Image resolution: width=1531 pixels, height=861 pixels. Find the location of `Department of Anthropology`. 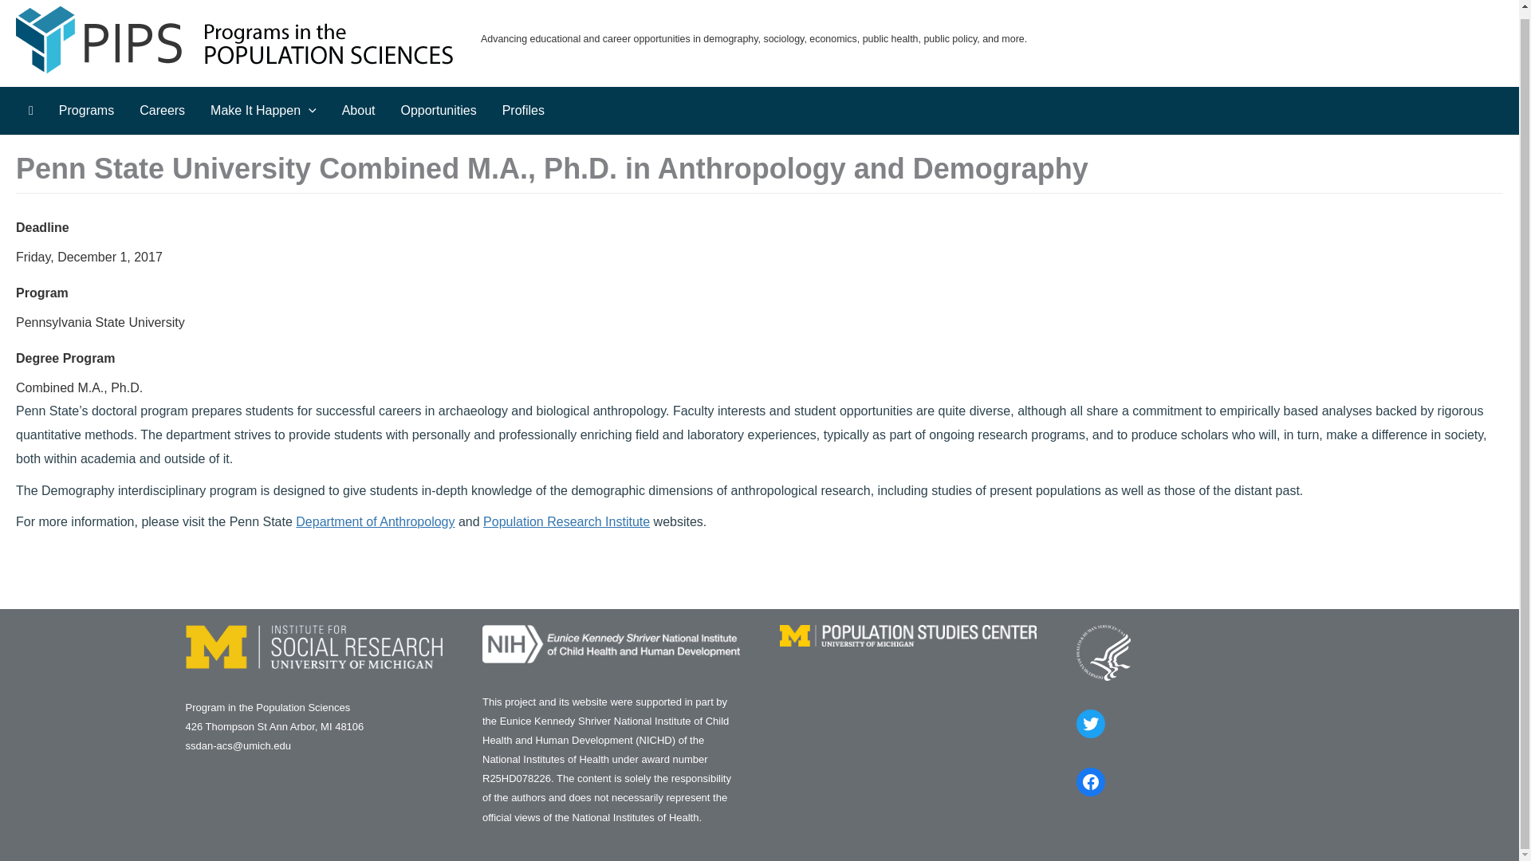

Department of Anthropology is located at coordinates (375, 521).